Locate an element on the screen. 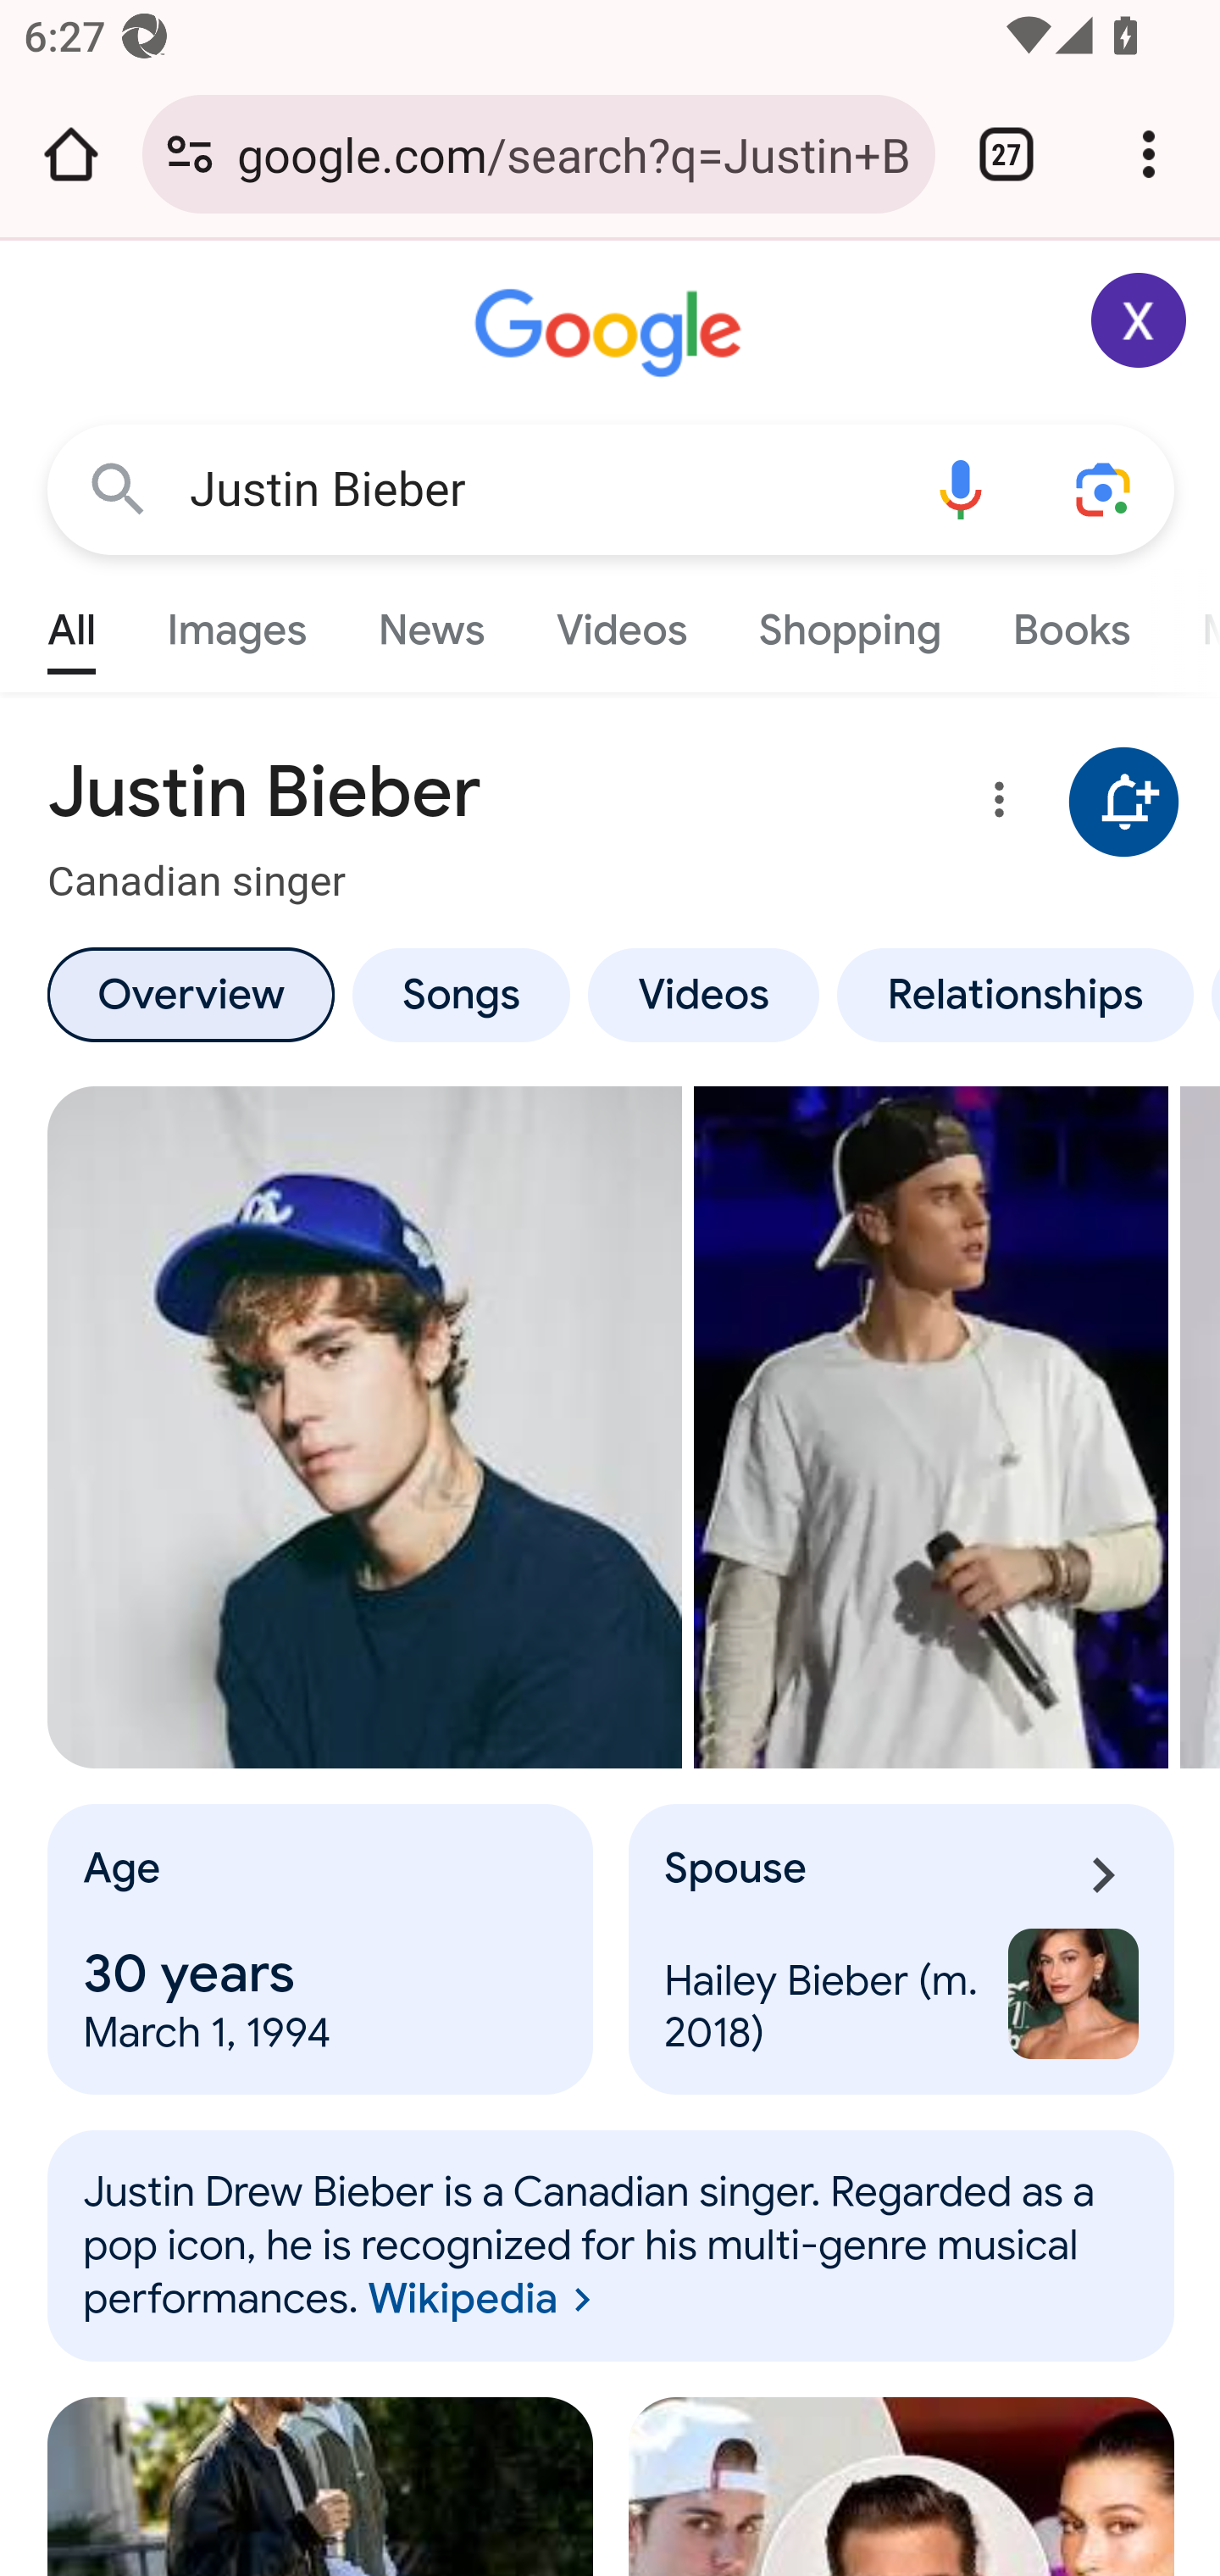  Videos is located at coordinates (622, 622).